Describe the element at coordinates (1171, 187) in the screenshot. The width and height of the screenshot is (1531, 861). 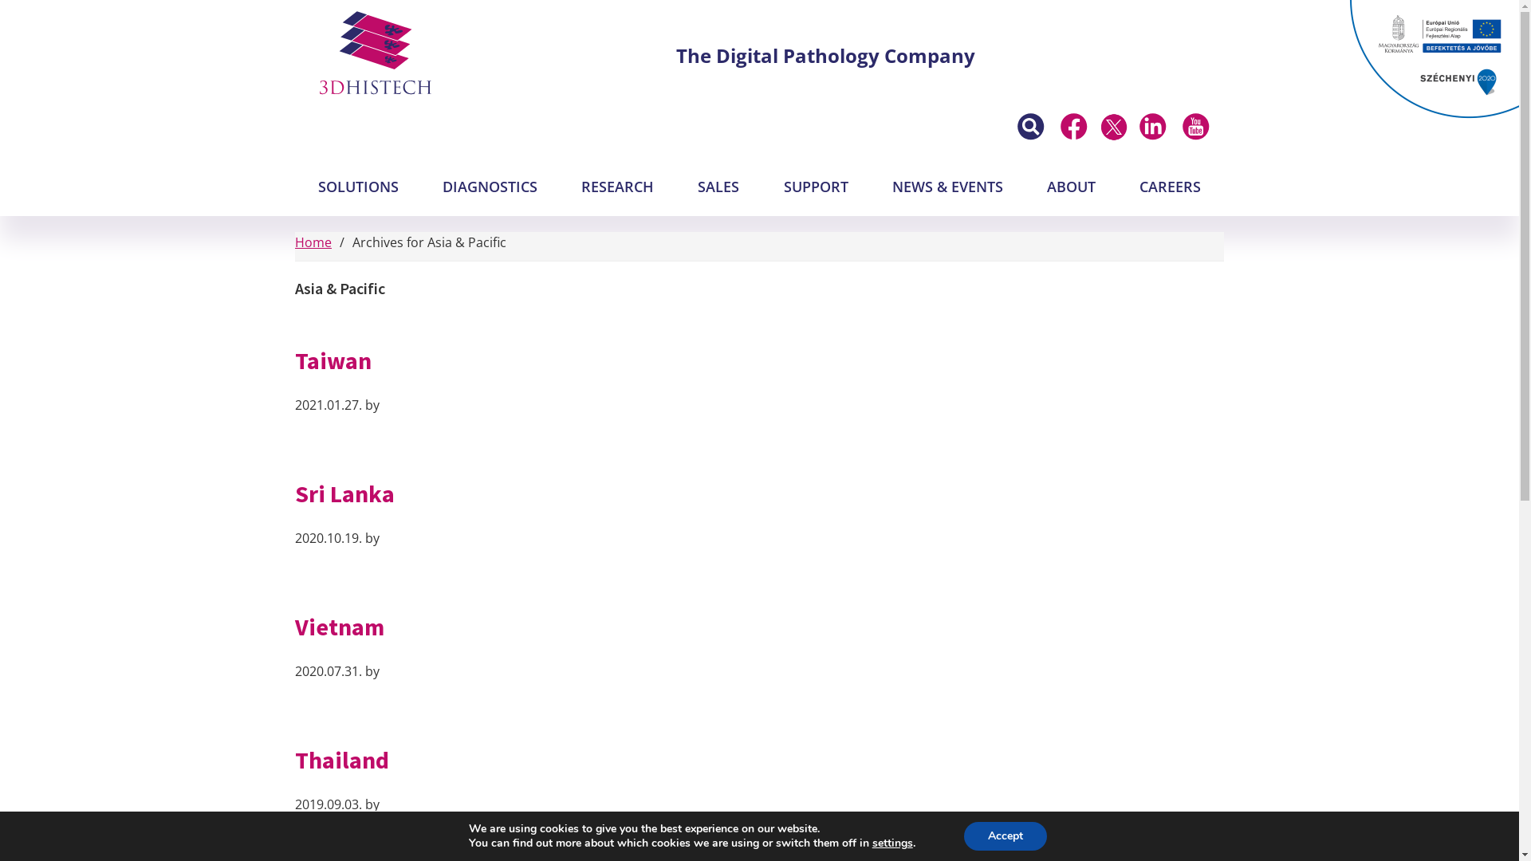
I see `CAREERS` at that location.